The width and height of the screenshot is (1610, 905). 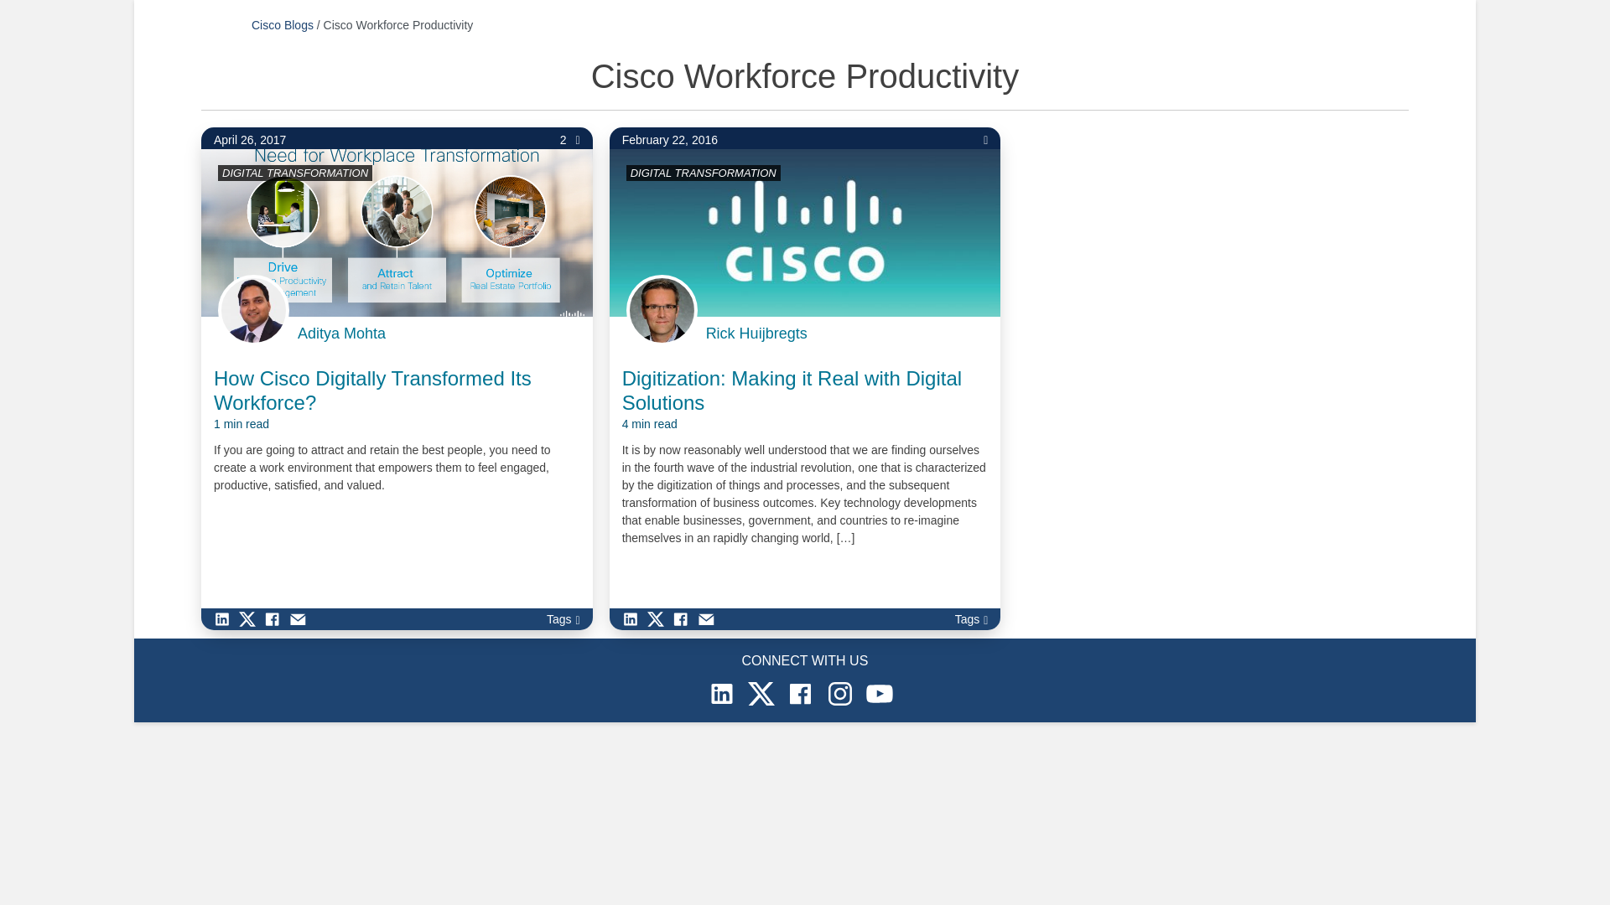 I want to click on Digitization: Making it Real with Digital Solutions, so click(x=805, y=400).